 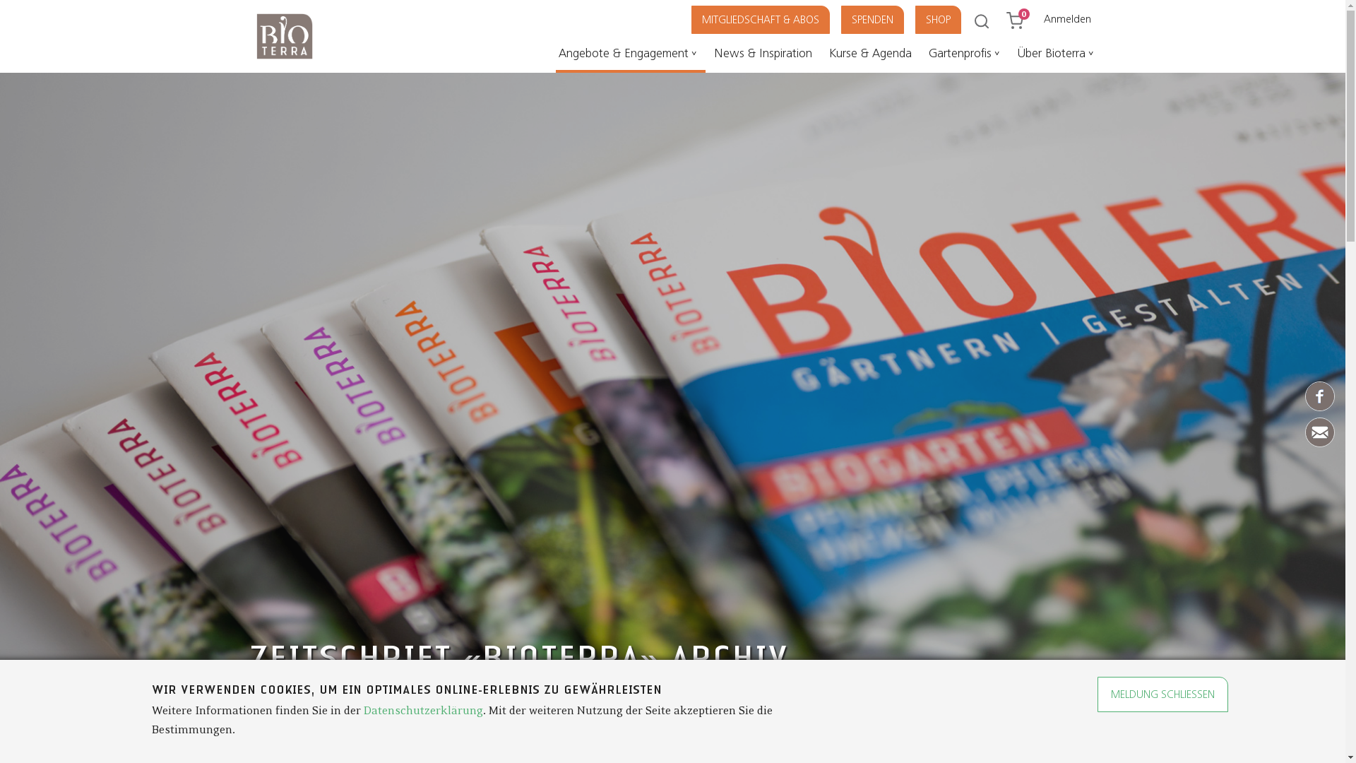 I want to click on Gartenprofis
>, so click(x=966, y=57).